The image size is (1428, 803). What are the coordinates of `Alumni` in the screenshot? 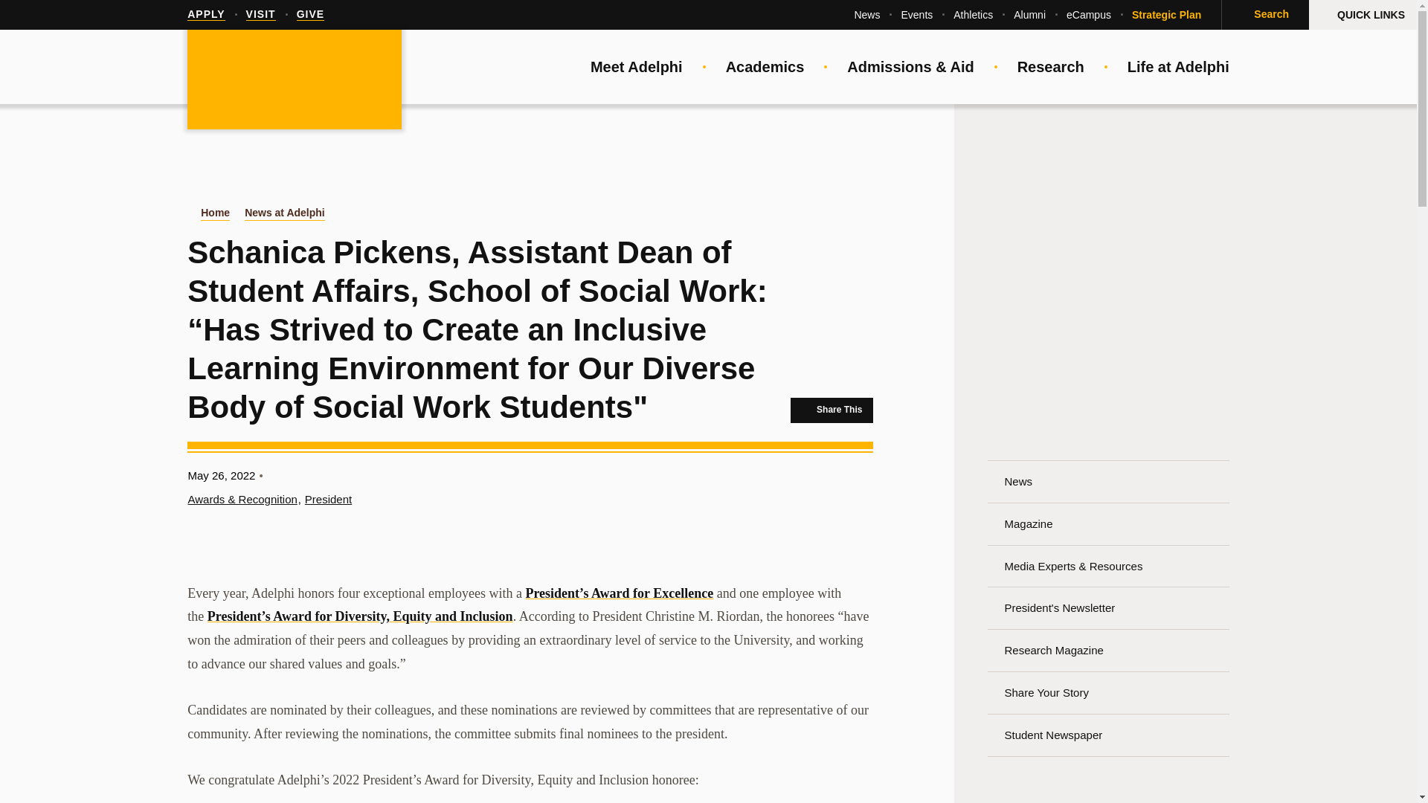 It's located at (1029, 15).